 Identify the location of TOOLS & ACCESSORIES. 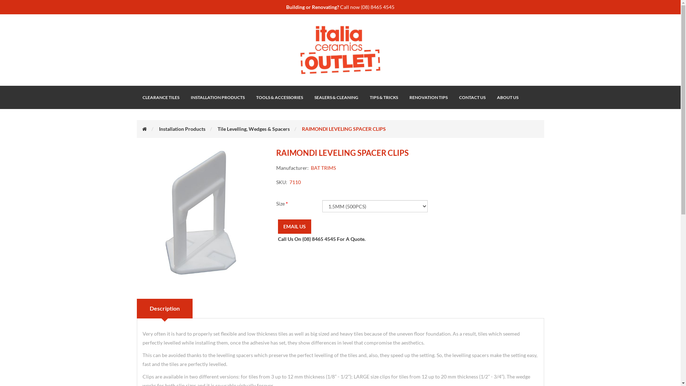
(279, 97).